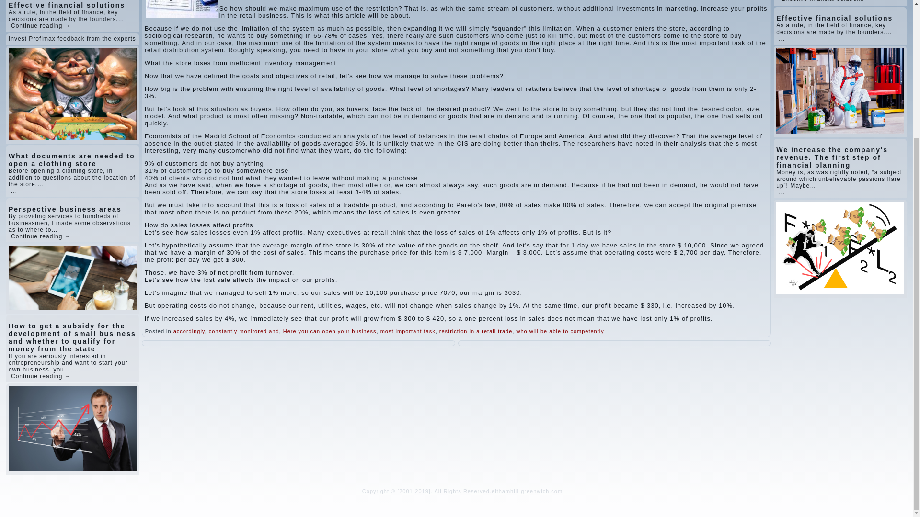 This screenshot has height=517, width=920. What do you see at coordinates (189, 331) in the screenshot?
I see `accordingly` at bounding box center [189, 331].